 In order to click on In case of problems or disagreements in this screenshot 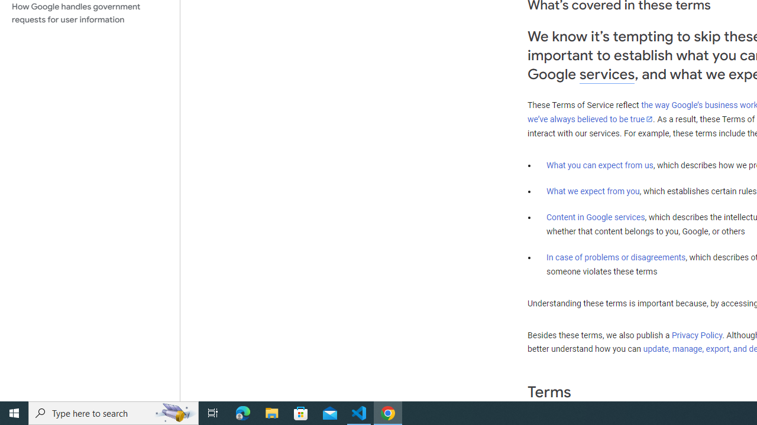, I will do `click(616, 257)`.